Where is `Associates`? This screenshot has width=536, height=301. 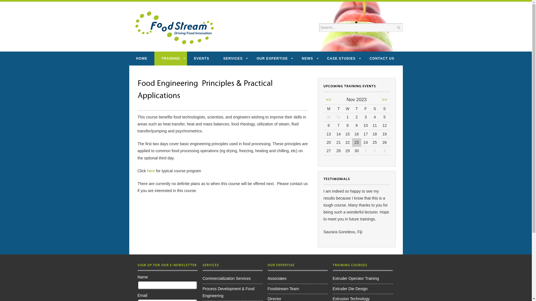 Associates is located at coordinates (277, 278).